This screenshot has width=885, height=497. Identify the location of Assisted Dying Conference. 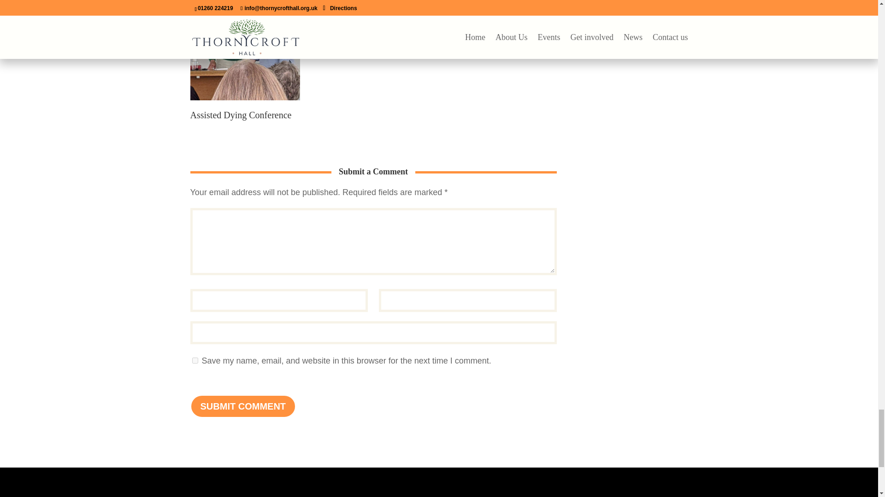
(245, 103).